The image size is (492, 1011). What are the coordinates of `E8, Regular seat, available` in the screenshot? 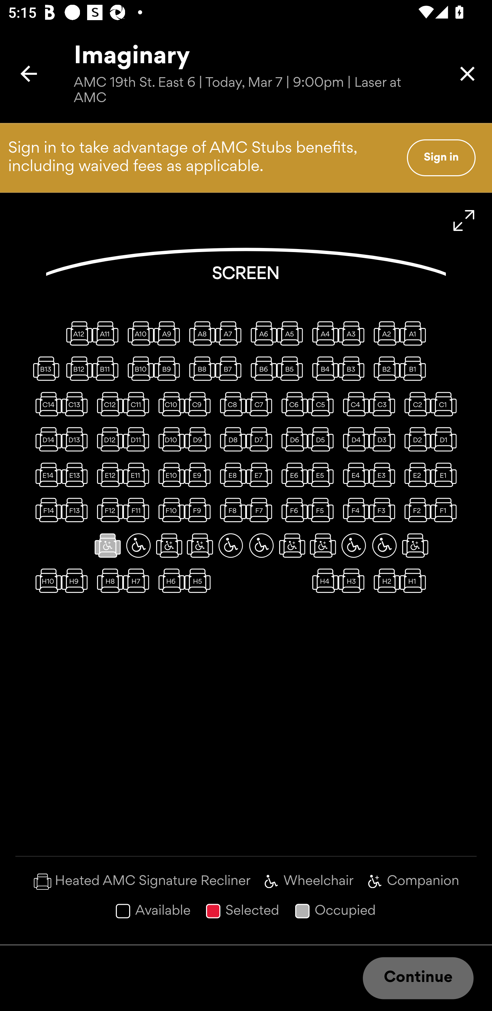 It's located at (231, 474).